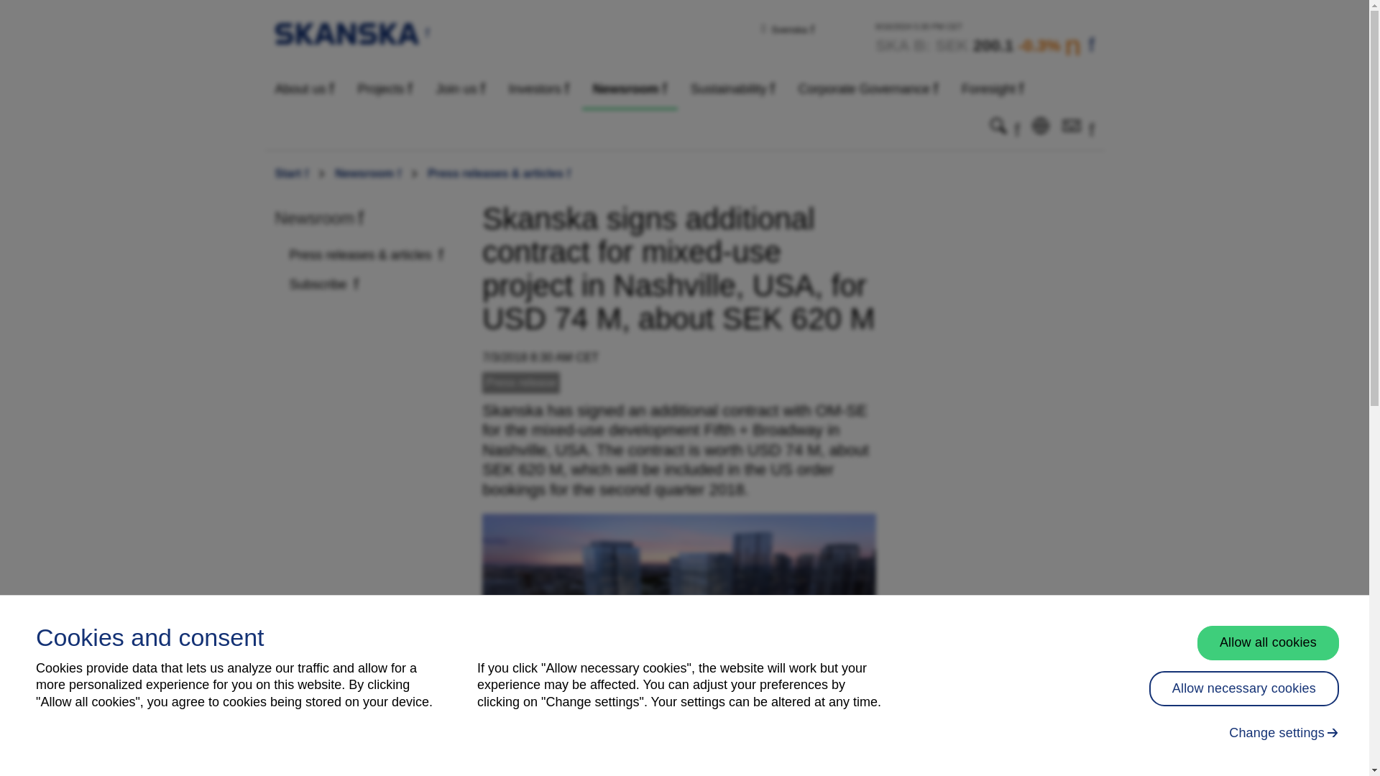  What do you see at coordinates (352, 32) in the screenshot?
I see `Skanska` at bounding box center [352, 32].